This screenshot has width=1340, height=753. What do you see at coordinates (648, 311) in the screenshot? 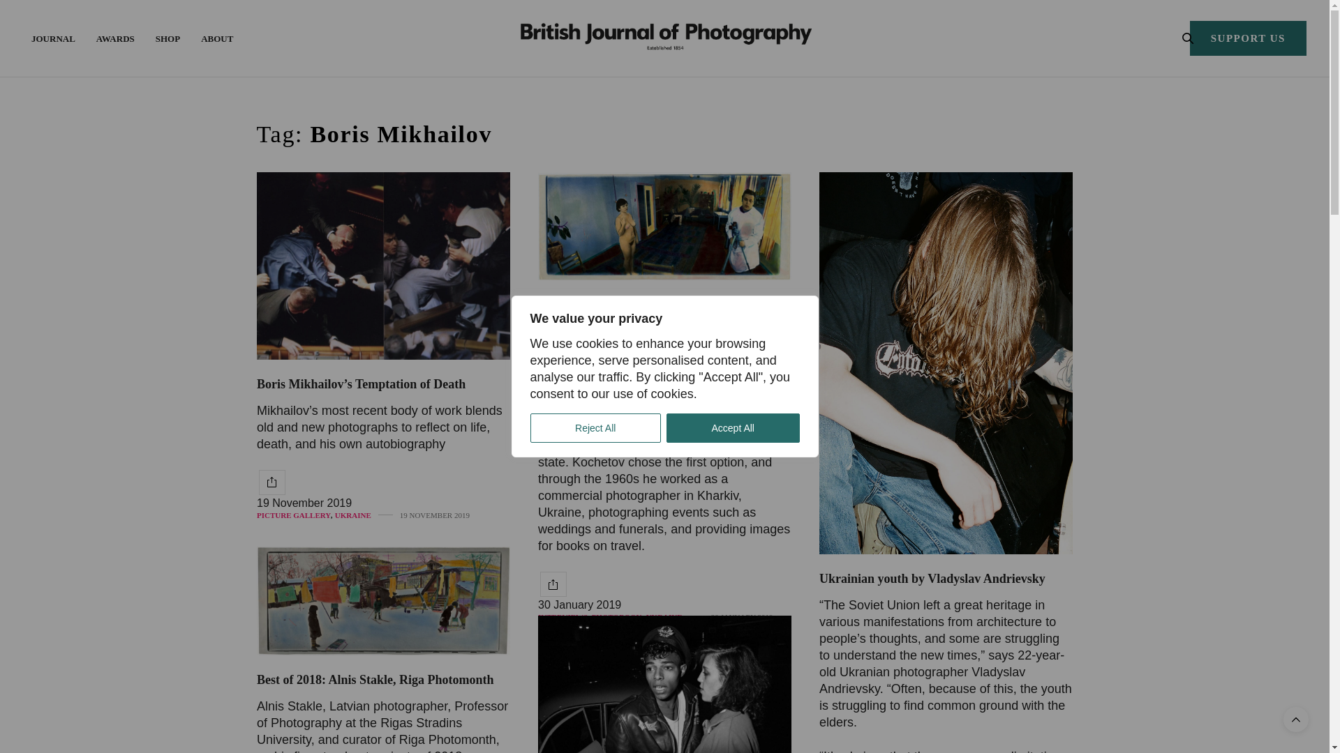
I see `Painting Photography: Victor and Sergey Kochetov` at bounding box center [648, 311].